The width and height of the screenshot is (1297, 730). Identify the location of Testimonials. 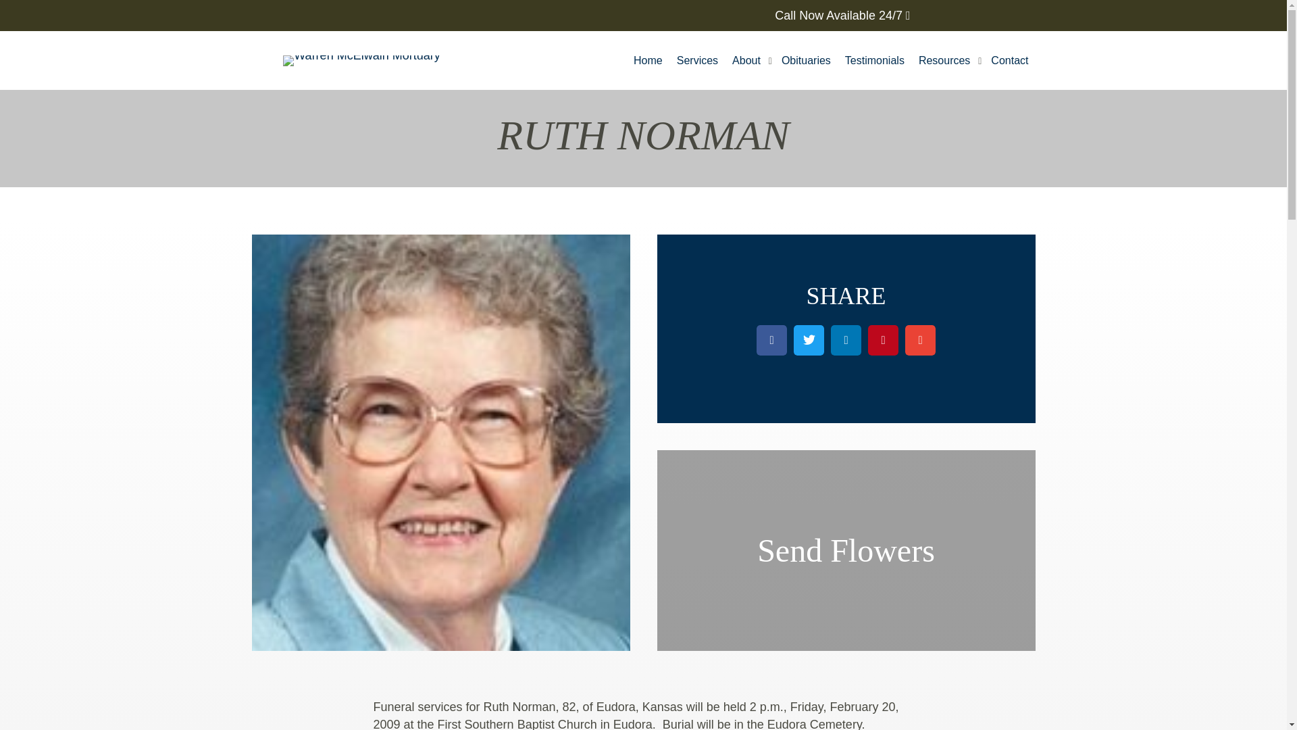
(874, 61).